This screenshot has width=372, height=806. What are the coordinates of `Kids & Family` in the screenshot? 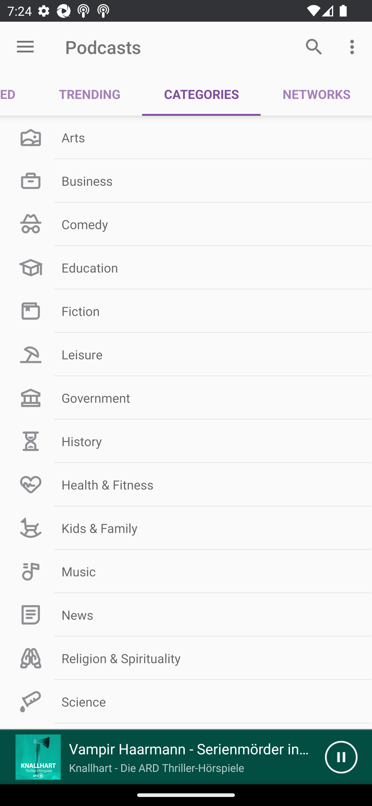 It's located at (186, 528).